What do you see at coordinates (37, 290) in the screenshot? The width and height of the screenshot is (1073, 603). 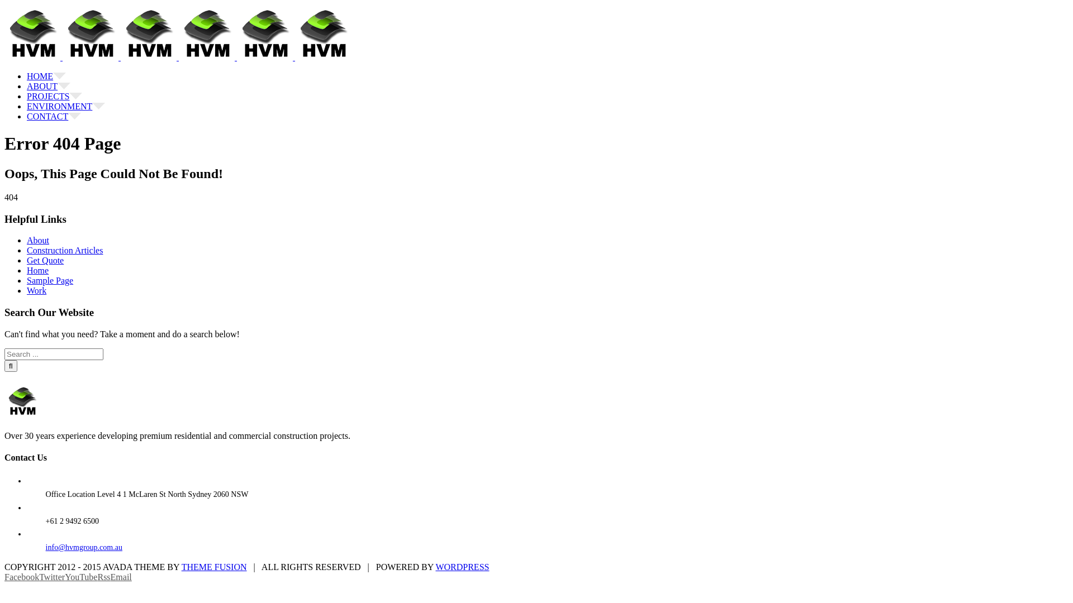 I see `Work` at bounding box center [37, 290].